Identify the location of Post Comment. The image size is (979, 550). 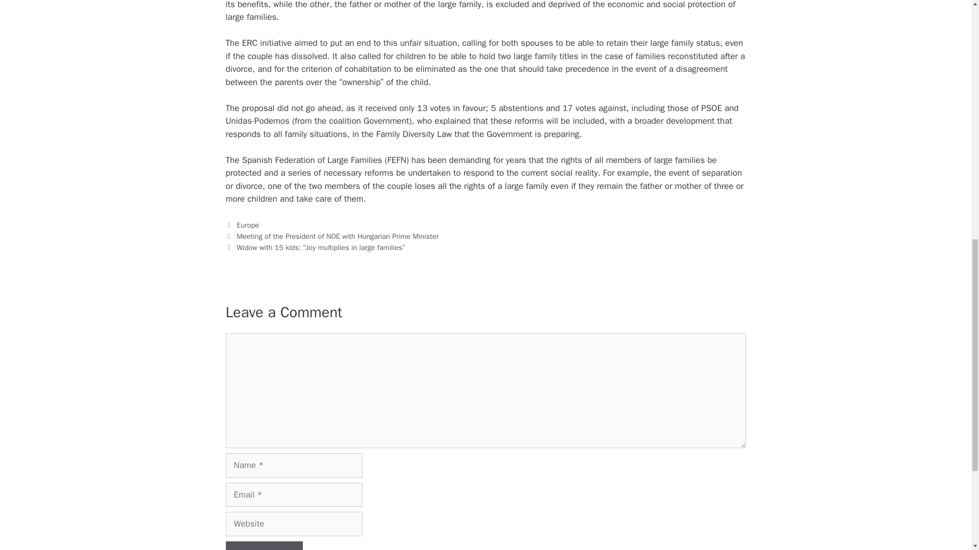
(264, 545).